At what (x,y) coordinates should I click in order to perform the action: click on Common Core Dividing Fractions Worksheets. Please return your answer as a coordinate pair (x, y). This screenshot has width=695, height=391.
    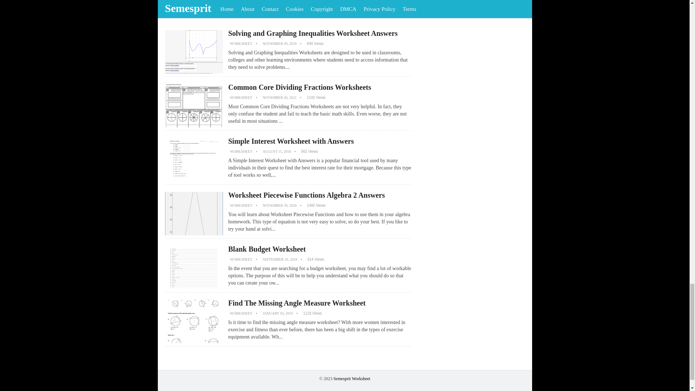
    Looking at the image, I should click on (299, 87).